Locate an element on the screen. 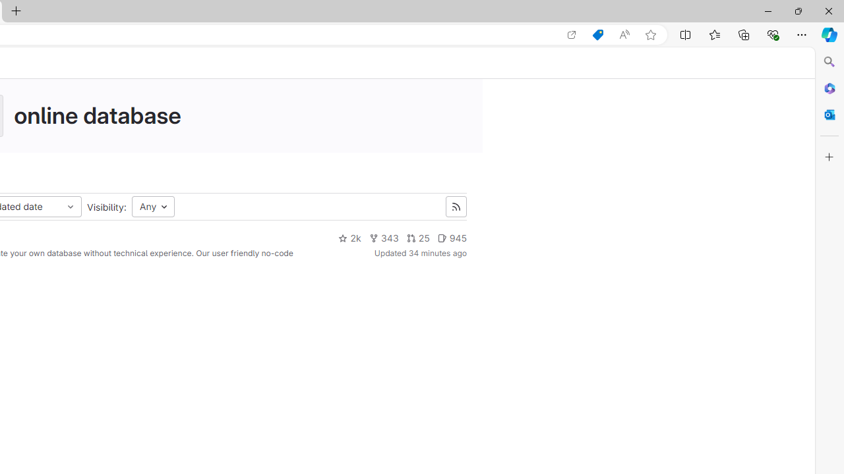  2k is located at coordinates (349, 238).